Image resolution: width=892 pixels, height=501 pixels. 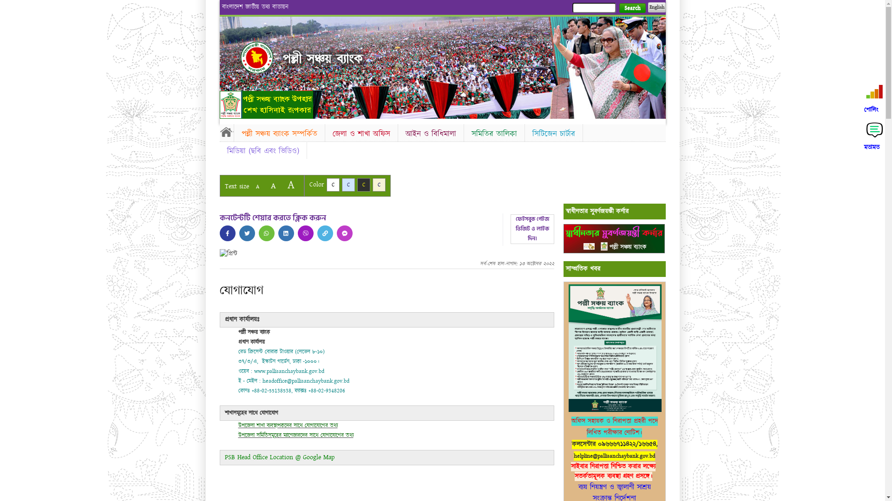 I want to click on A, so click(x=291, y=185).